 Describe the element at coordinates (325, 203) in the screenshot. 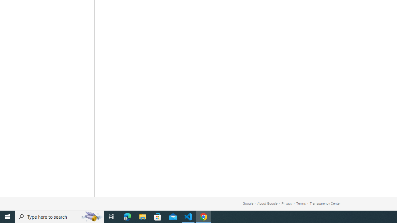

I see `Transparency Center` at that location.